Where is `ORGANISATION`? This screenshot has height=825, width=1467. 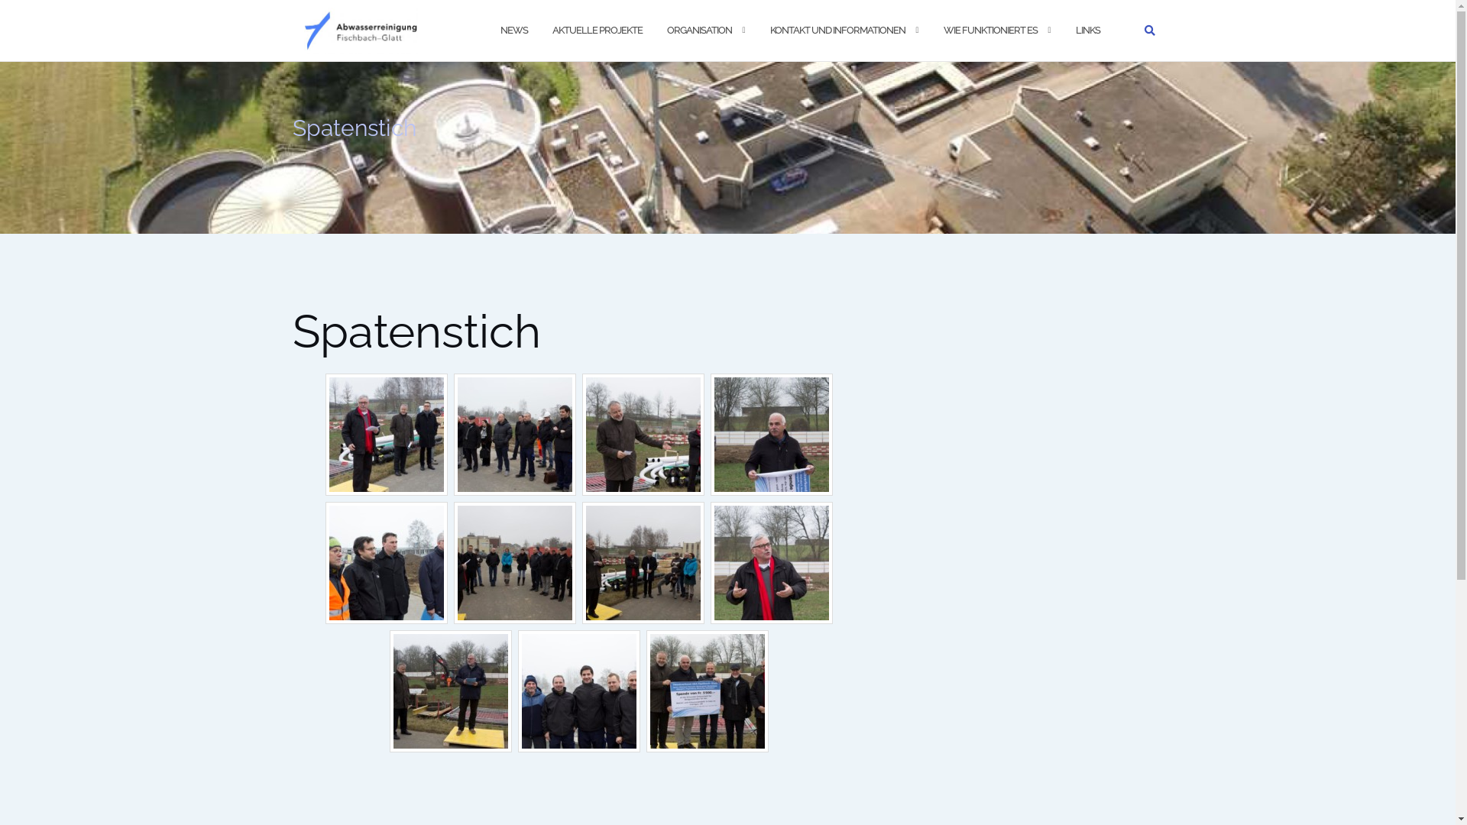
ORGANISATION is located at coordinates (698, 31).